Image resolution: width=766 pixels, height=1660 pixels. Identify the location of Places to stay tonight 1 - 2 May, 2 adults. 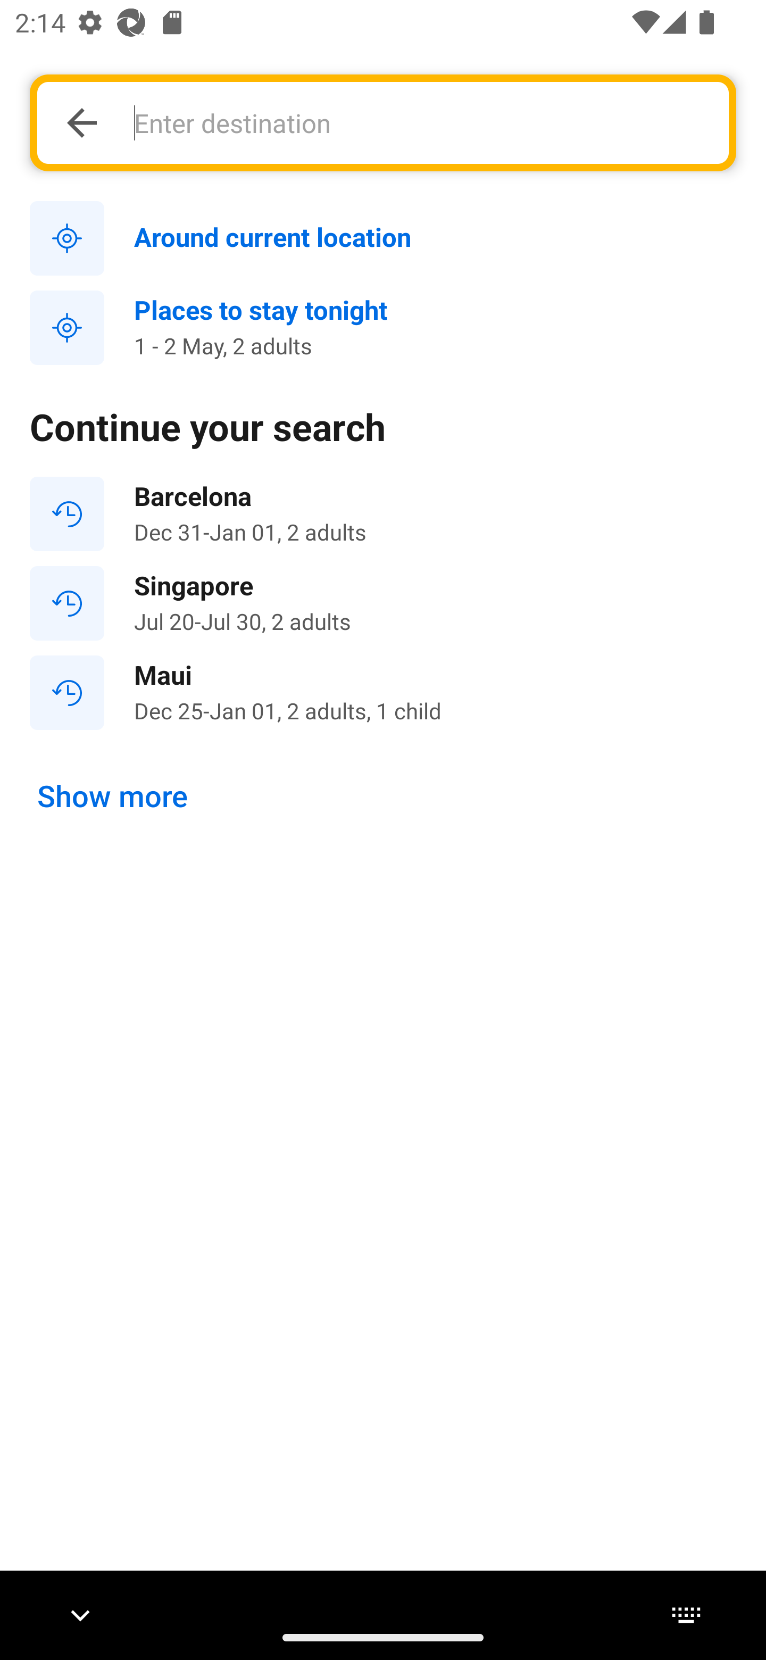
(383, 328).